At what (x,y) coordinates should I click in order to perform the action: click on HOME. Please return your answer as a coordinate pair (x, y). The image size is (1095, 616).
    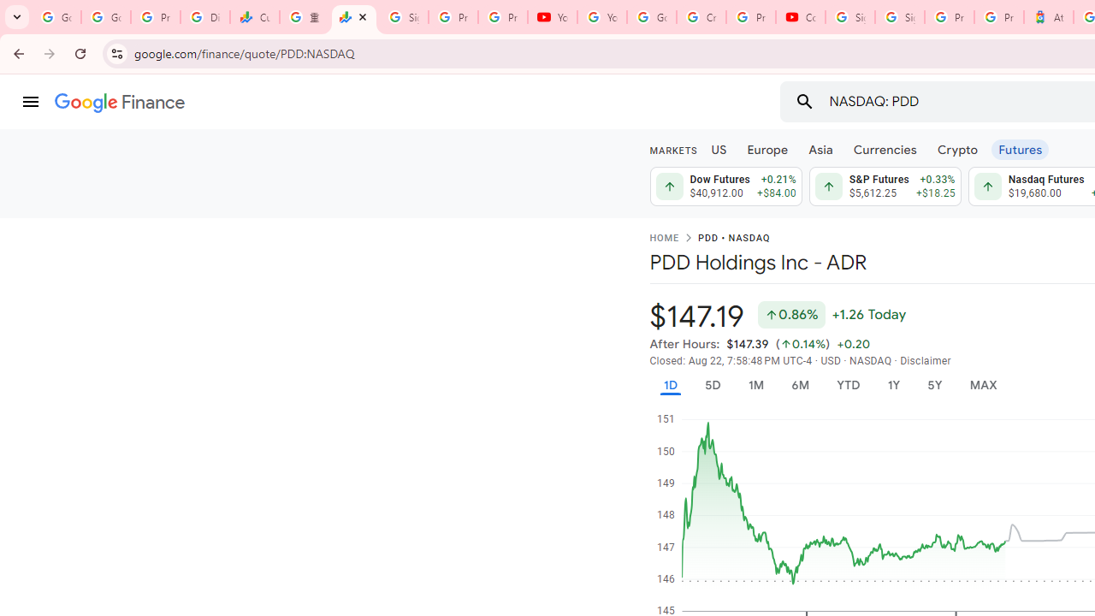
    Looking at the image, I should click on (664, 239).